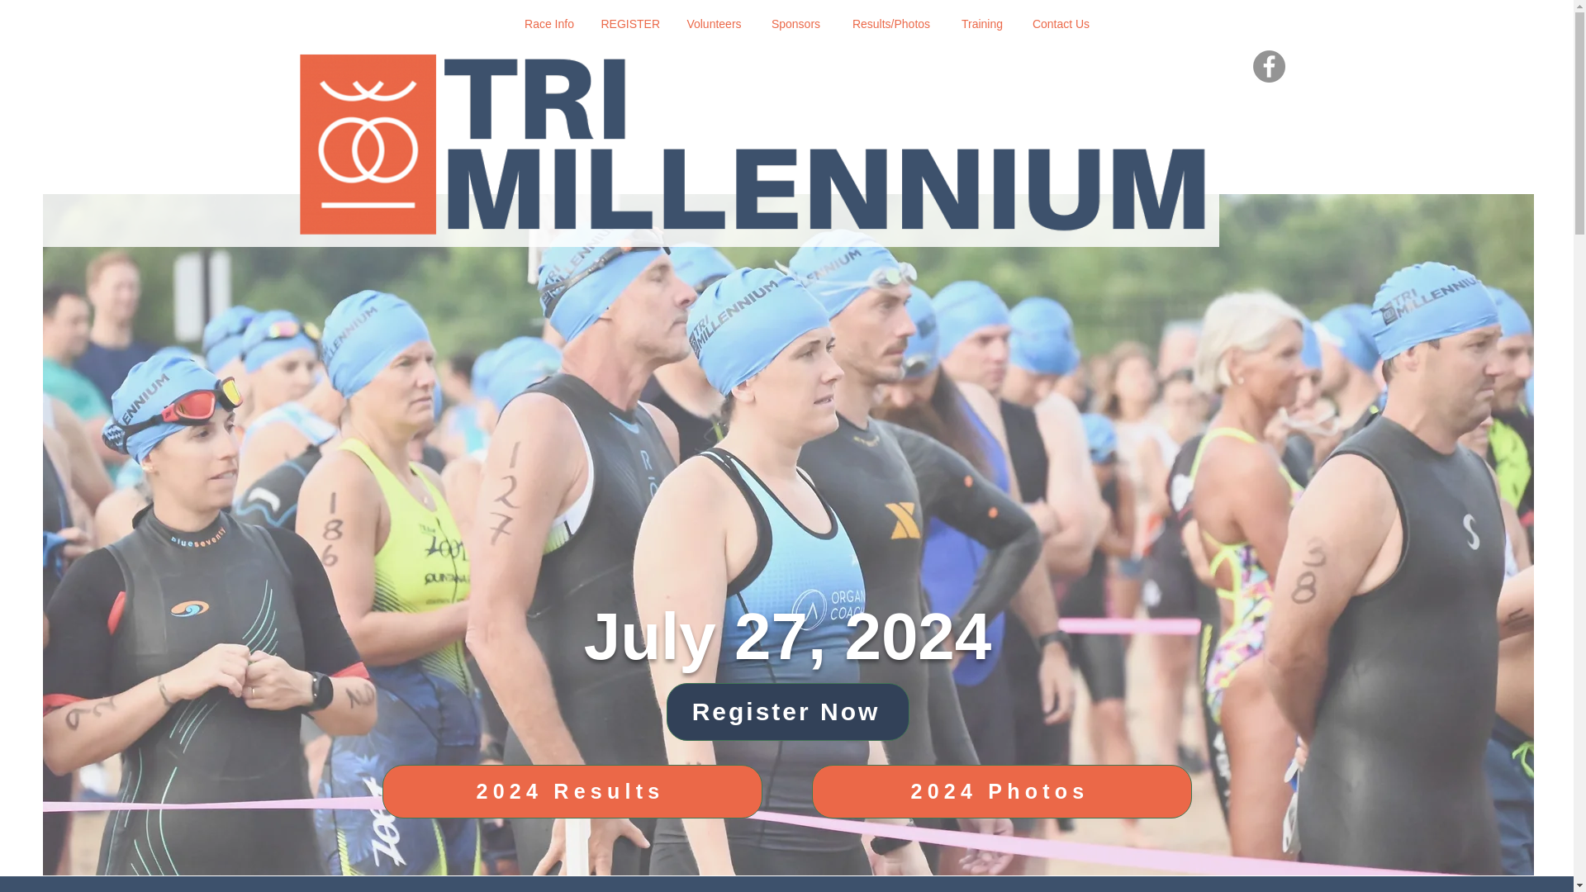 This screenshot has height=892, width=1586. Describe the element at coordinates (629, 25) in the screenshot. I see `REGISTER` at that location.